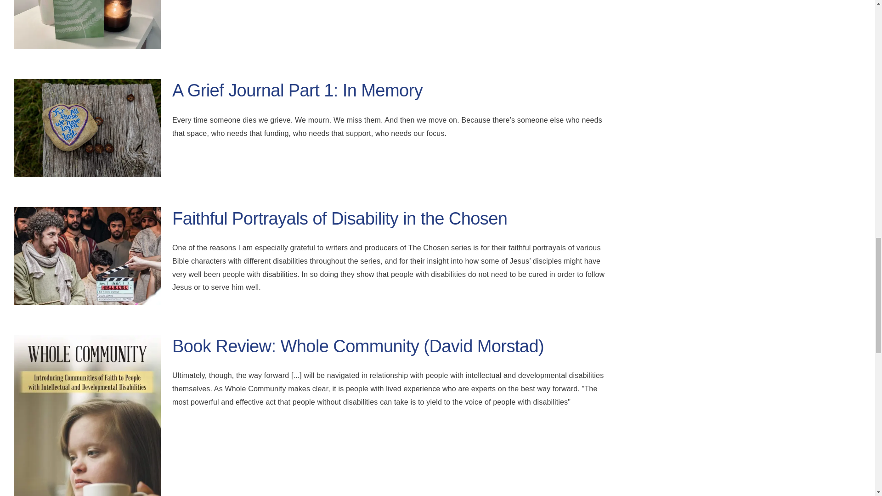 The image size is (882, 496). What do you see at coordinates (339, 218) in the screenshot?
I see `Faithful Portrayals of Disability in the Chosen` at bounding box center [339, 218].